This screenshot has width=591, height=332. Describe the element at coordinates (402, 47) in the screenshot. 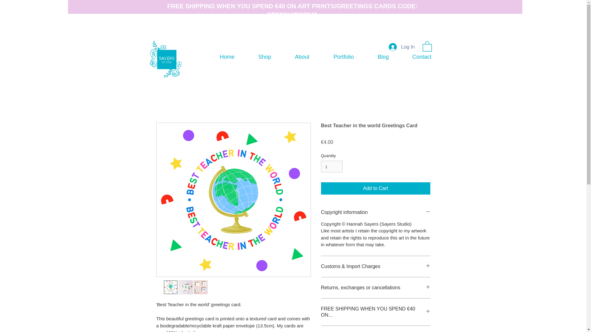

I see `Log In` at that location.